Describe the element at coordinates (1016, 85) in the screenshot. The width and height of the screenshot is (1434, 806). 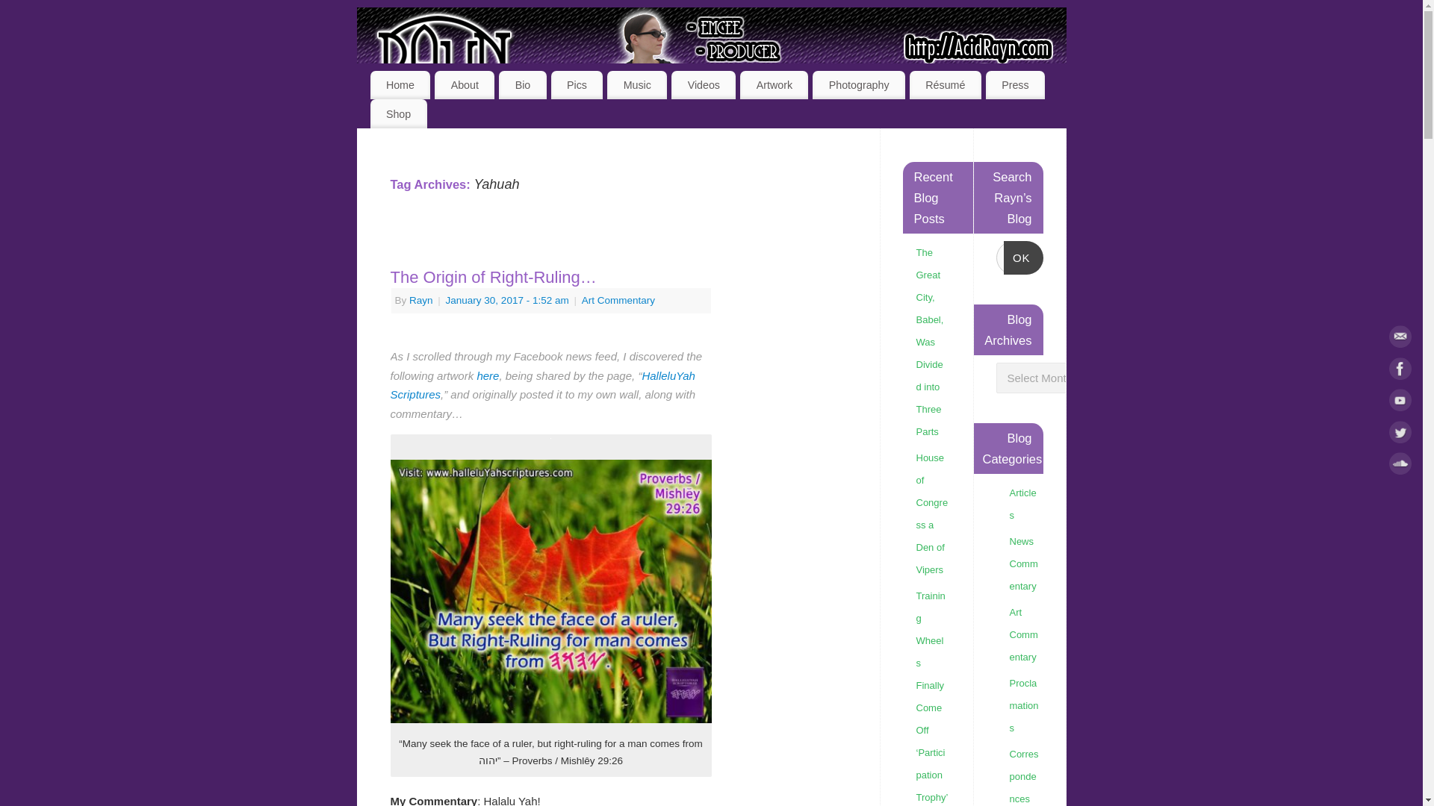
I see `Press` at that location.